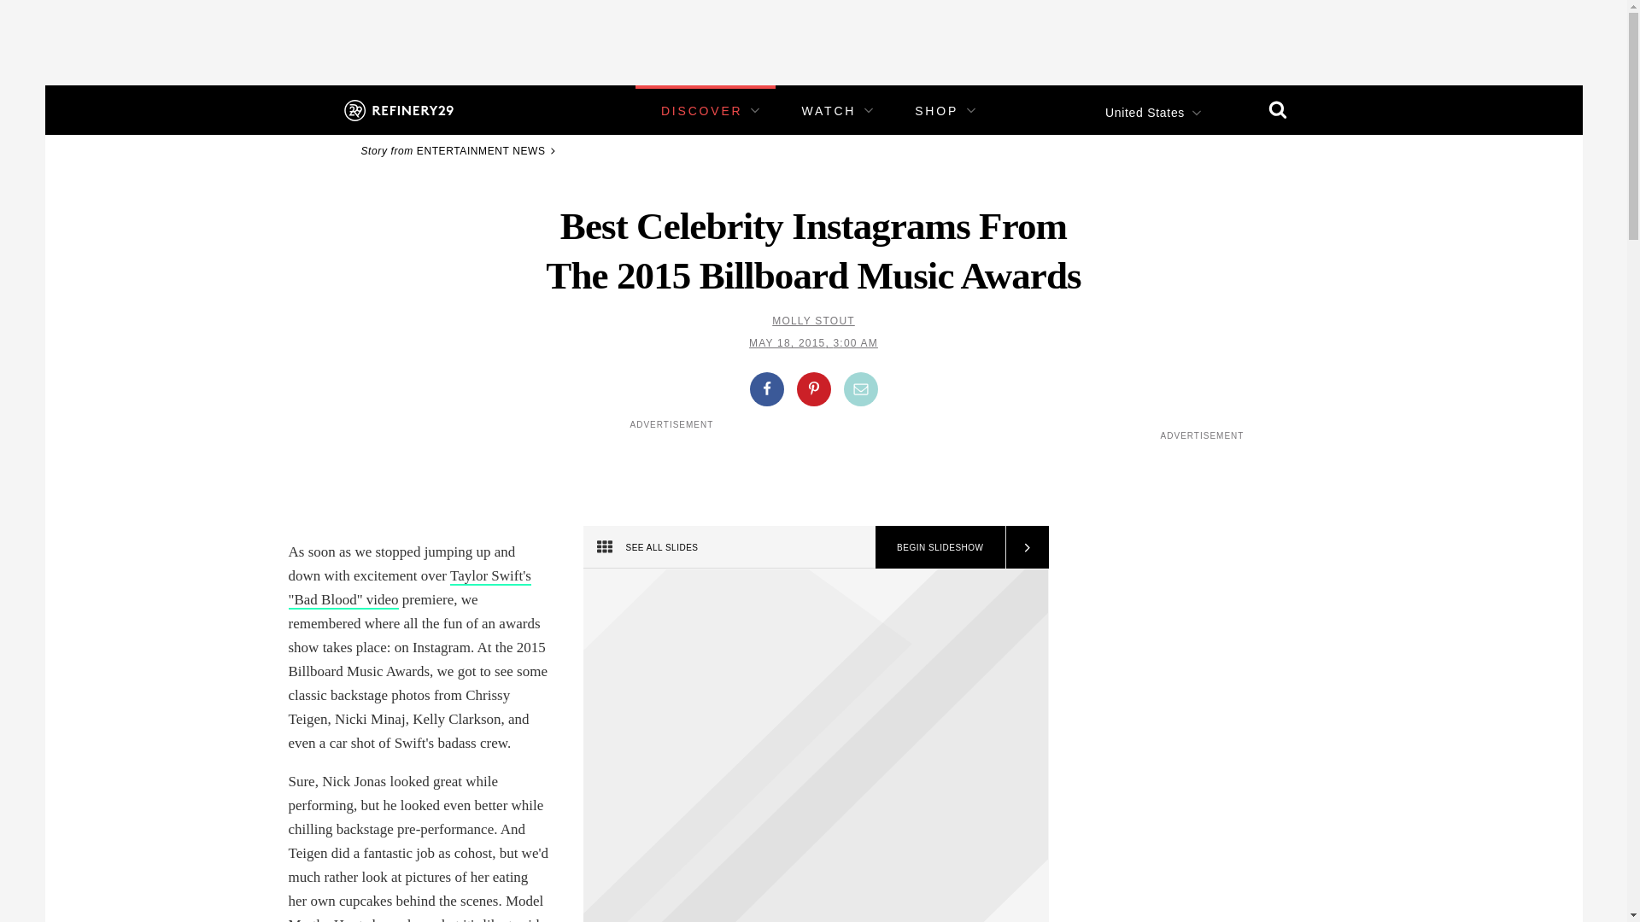 The height and width of the screenshot is (922, 1640). Describe the element at coordinates (701, 111) in the screenshot. I see `DISCOVER` at that location.